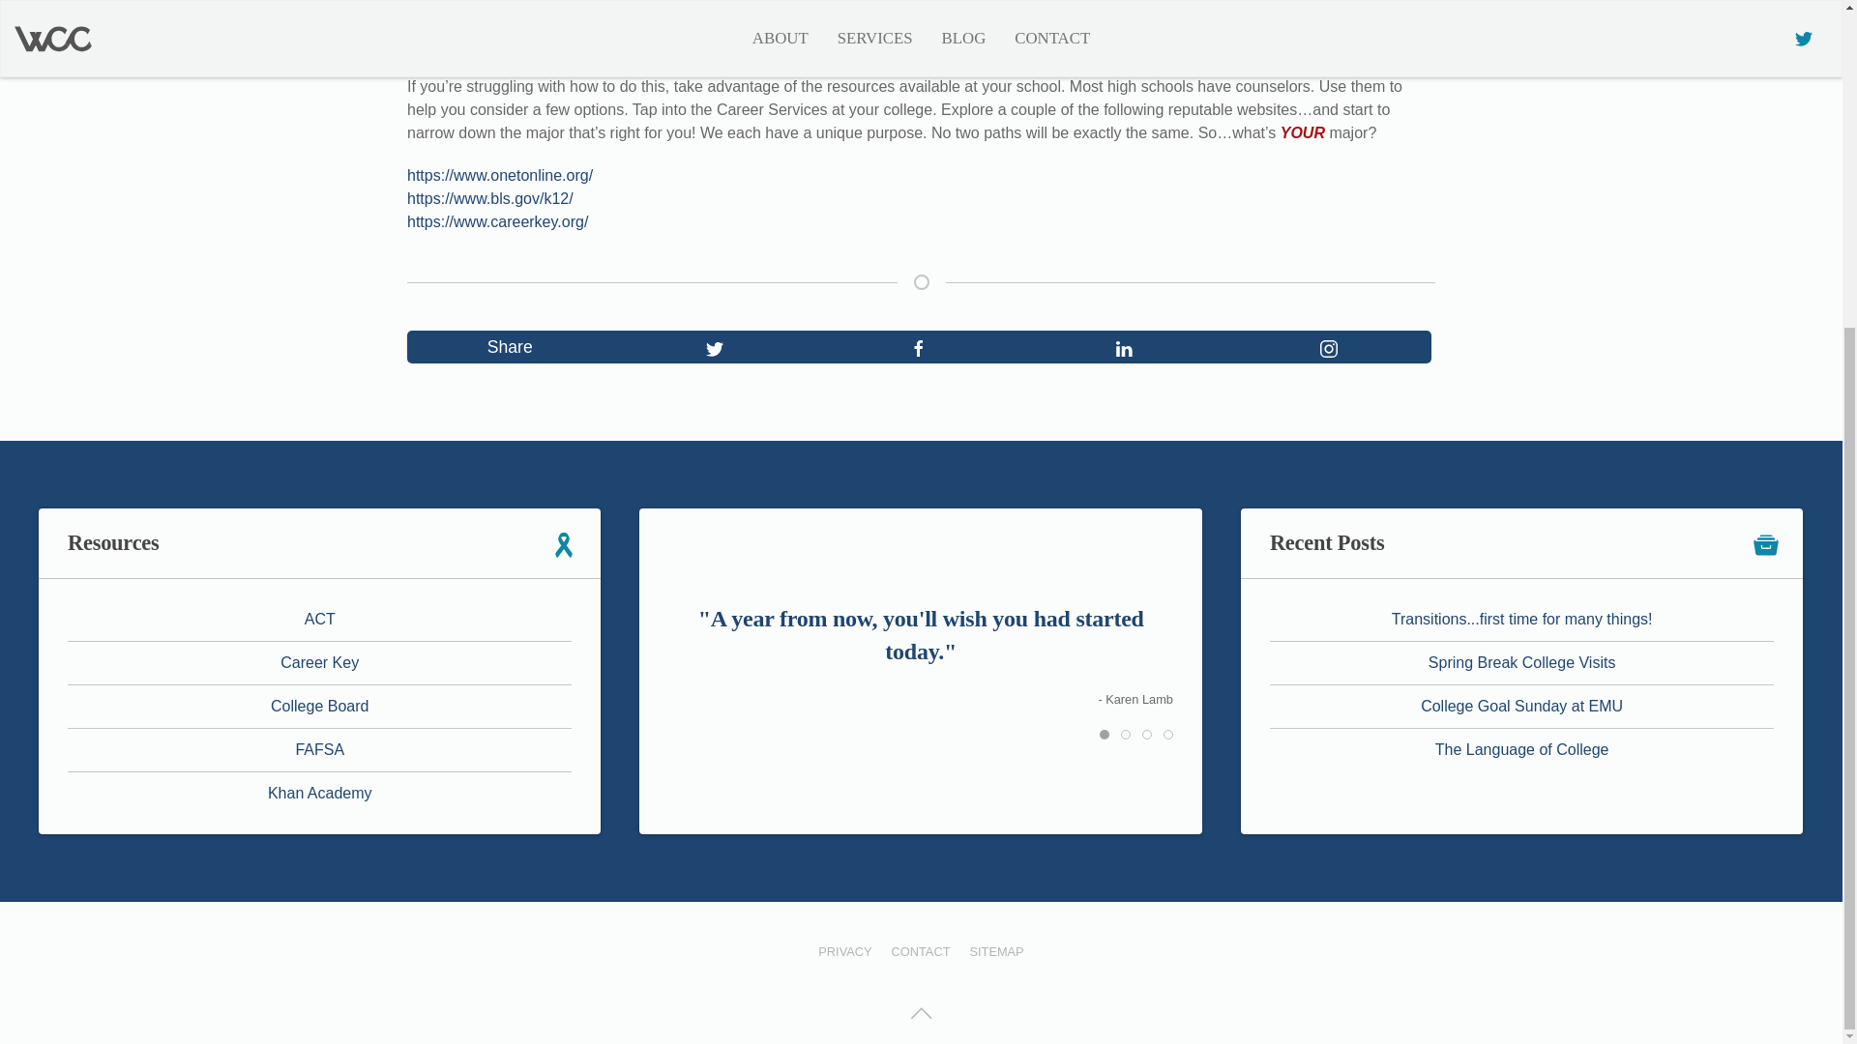  Describe the element at coordinates (319, 619) in the screenshot. I see `ACT` at that location.